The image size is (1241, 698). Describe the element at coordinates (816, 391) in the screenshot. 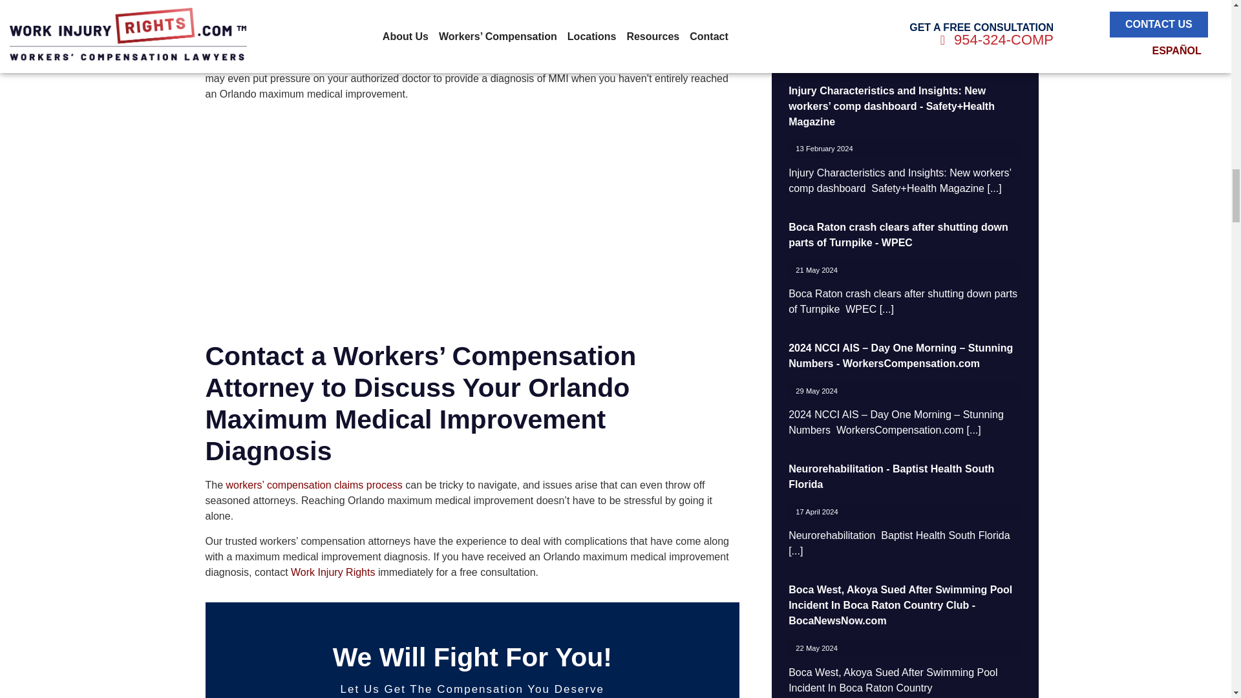

I see `29 May 2024, 7:00 am UTC` at that location.